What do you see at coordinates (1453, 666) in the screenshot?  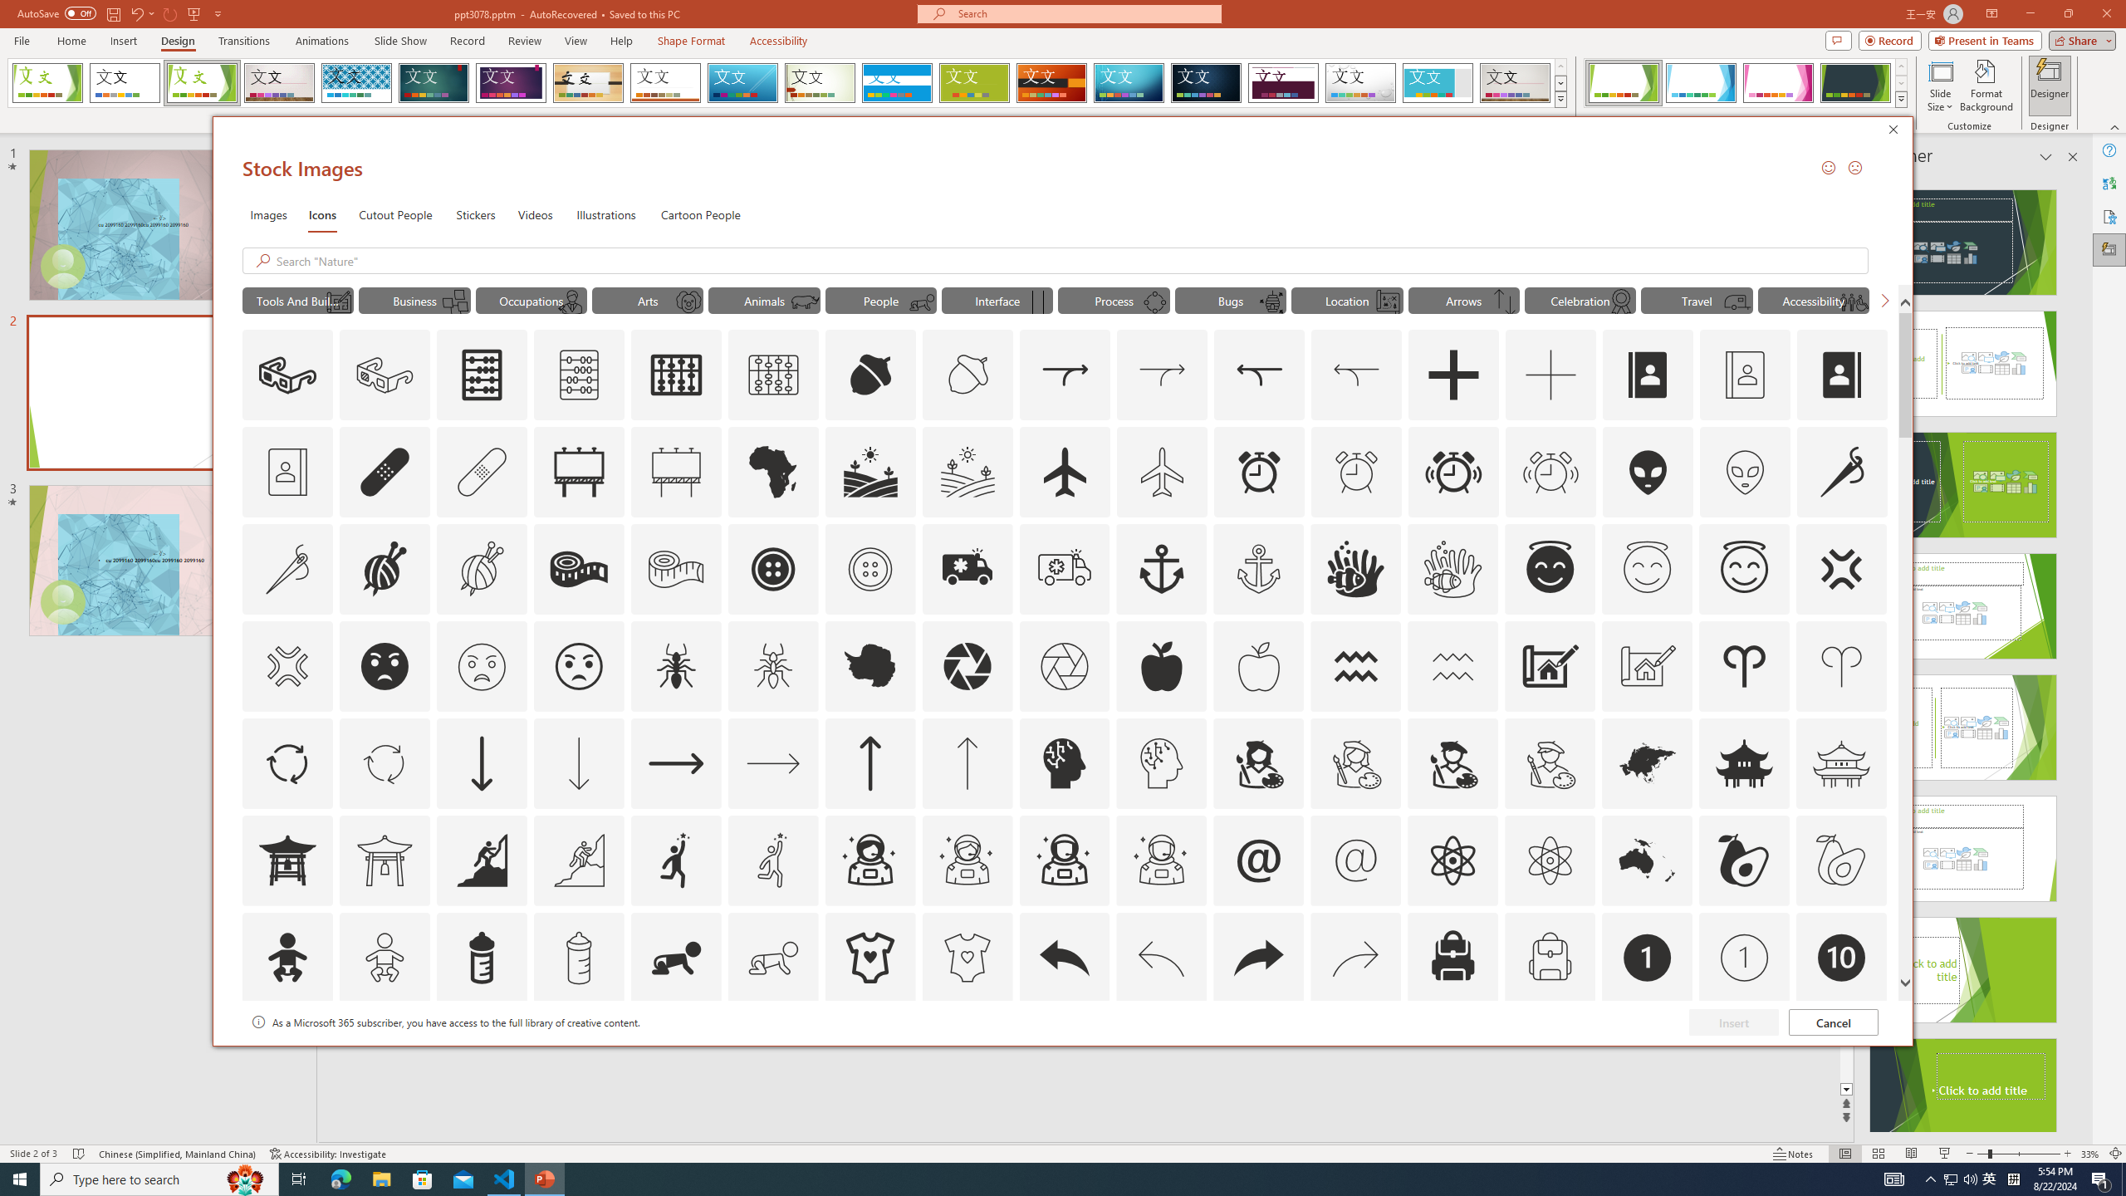 I see `AutomationID: Icons_Aquarius_M` at bounding box center [1453, 666].